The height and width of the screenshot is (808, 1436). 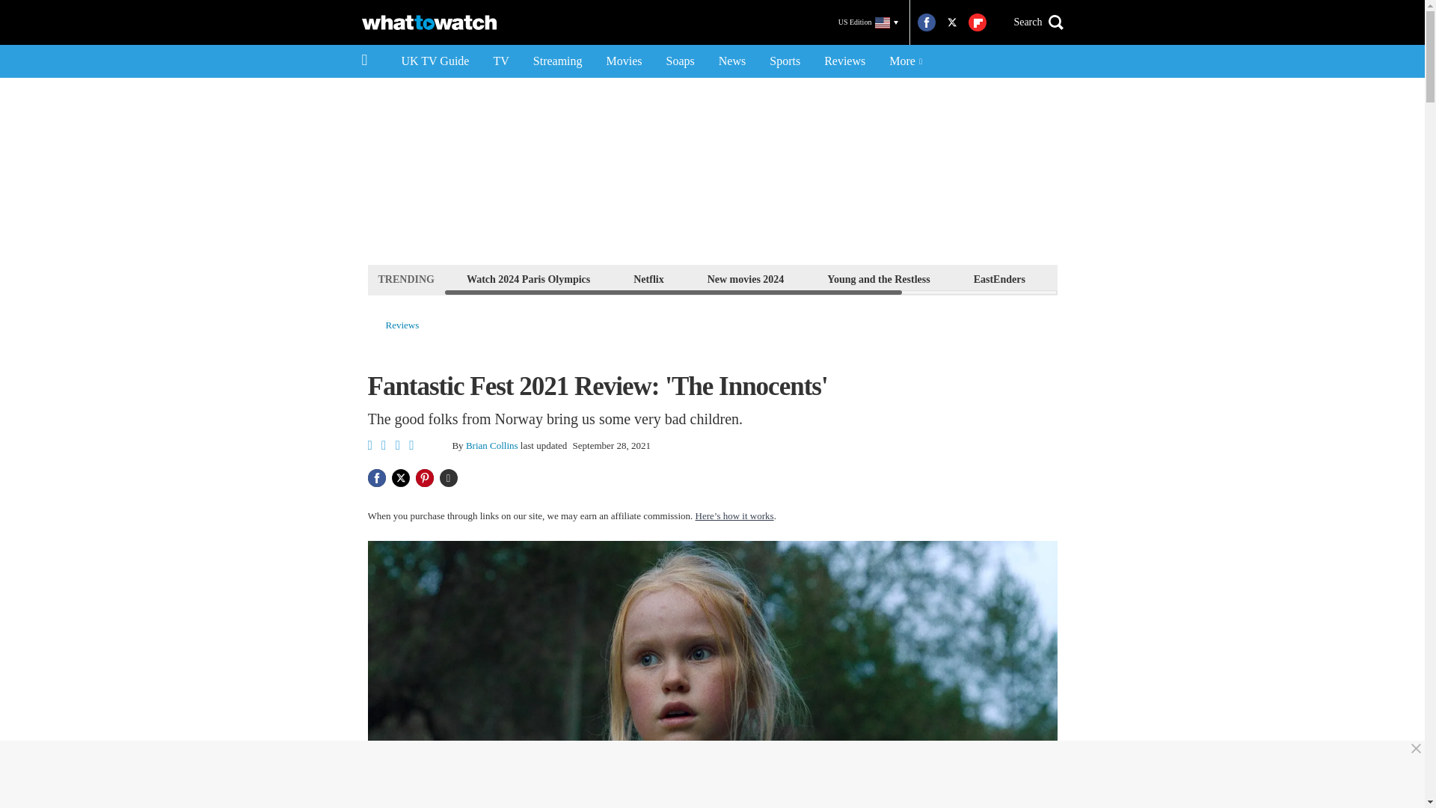 I want to click on Movies, so click(x=624, y=61).